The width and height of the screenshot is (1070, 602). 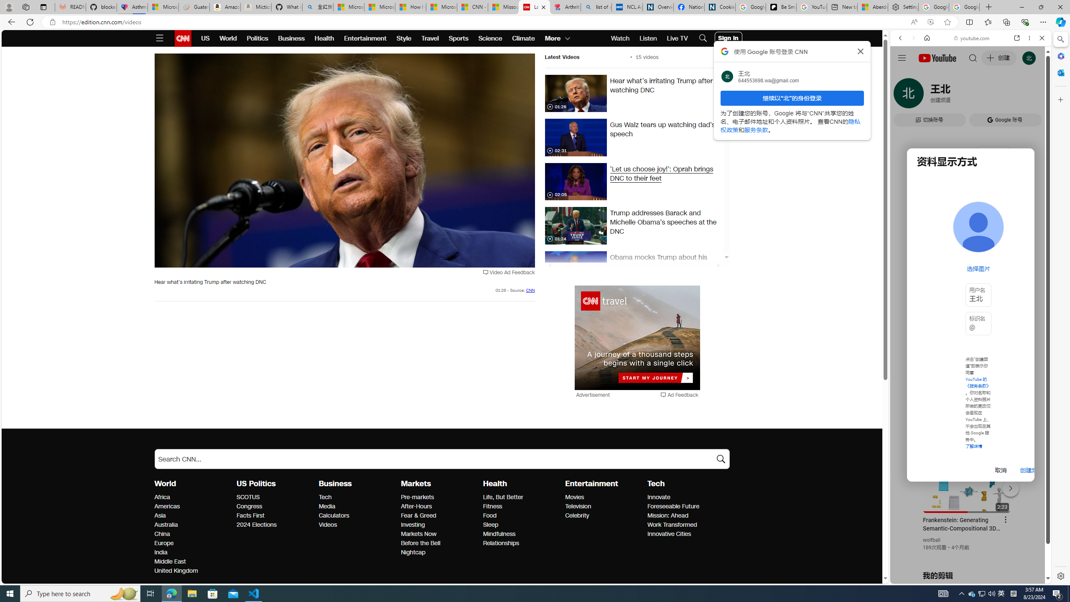 What do you see at coordinates (490, 524) in the screenshot?
I see `Health Sleep` at bounding box center [490, 524].